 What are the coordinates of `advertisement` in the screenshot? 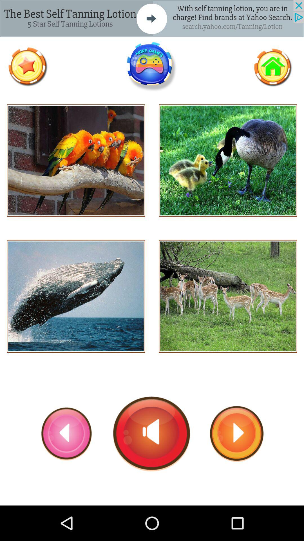 It's located at (152, 66).